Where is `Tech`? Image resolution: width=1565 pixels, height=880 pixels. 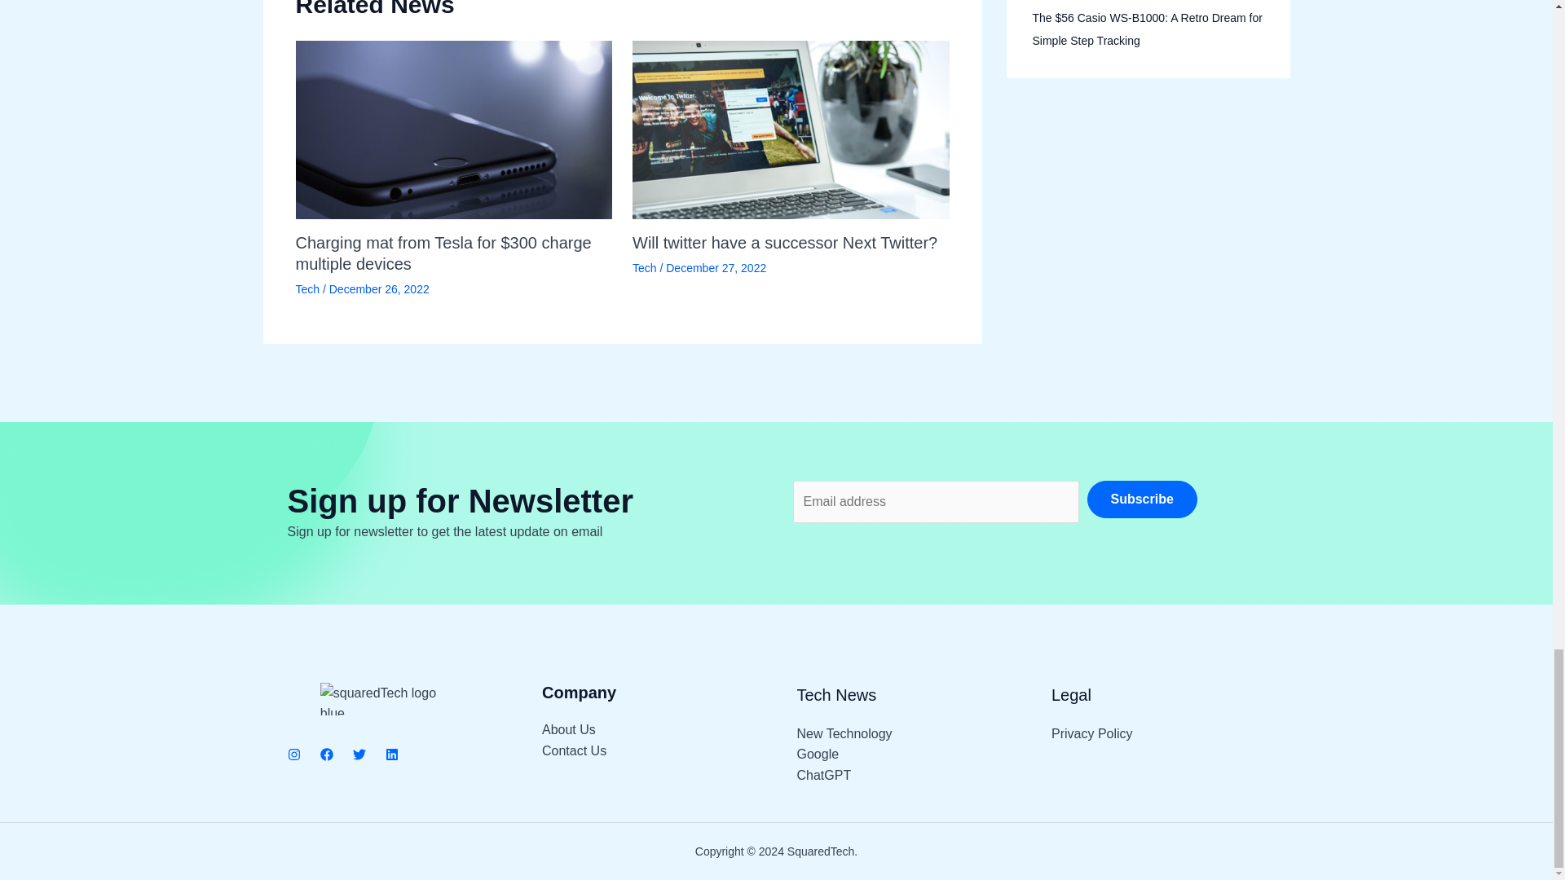
Tech is located at coordinates (644, 267).